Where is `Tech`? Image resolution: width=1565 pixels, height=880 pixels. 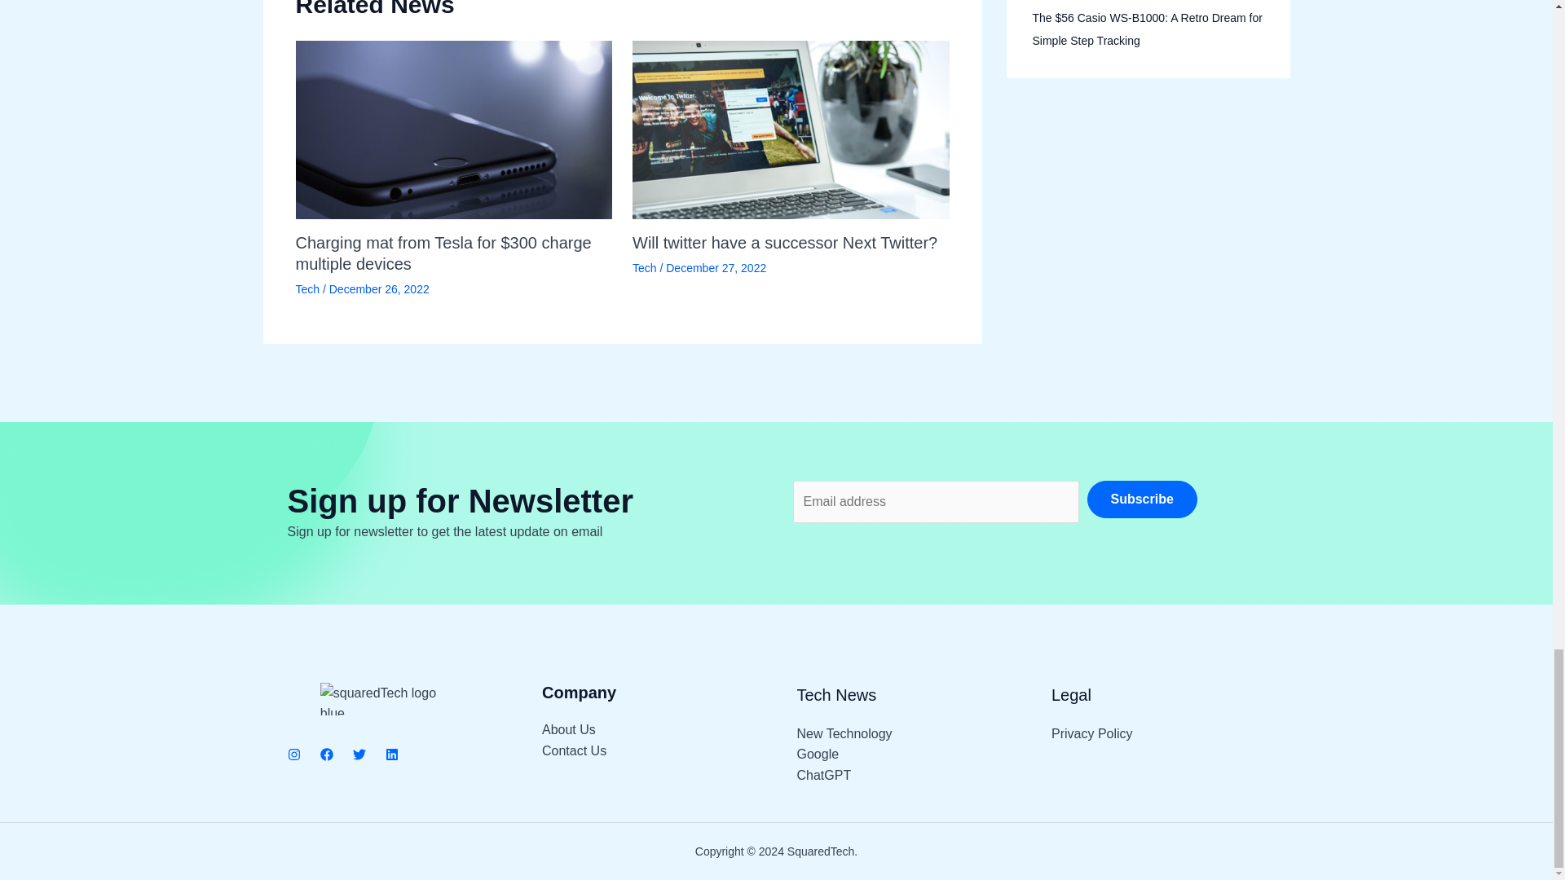
Tech is located at coordinates (644, 267).